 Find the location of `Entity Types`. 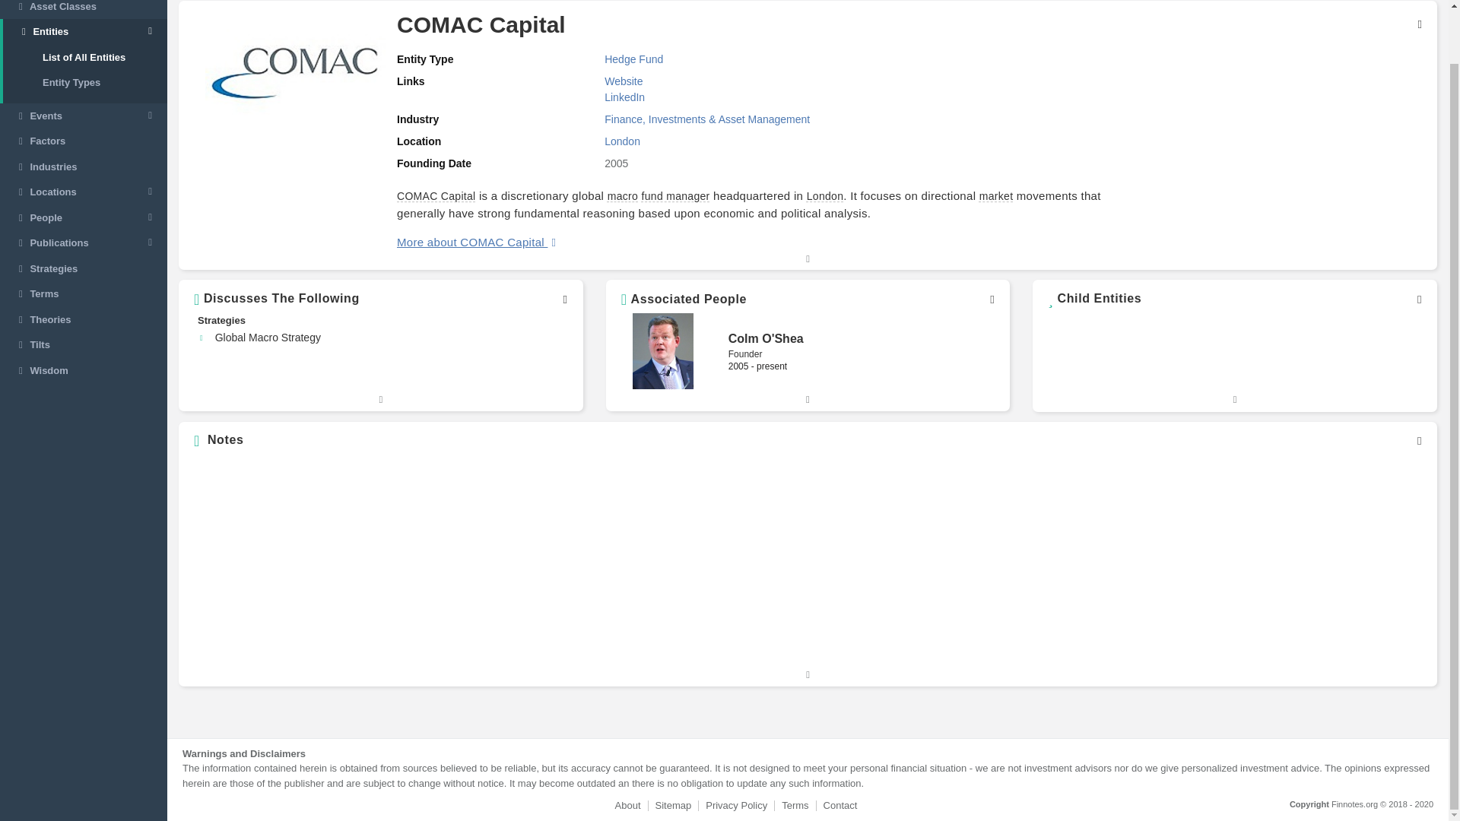

Entity Types is located at coordinates (85, 82).